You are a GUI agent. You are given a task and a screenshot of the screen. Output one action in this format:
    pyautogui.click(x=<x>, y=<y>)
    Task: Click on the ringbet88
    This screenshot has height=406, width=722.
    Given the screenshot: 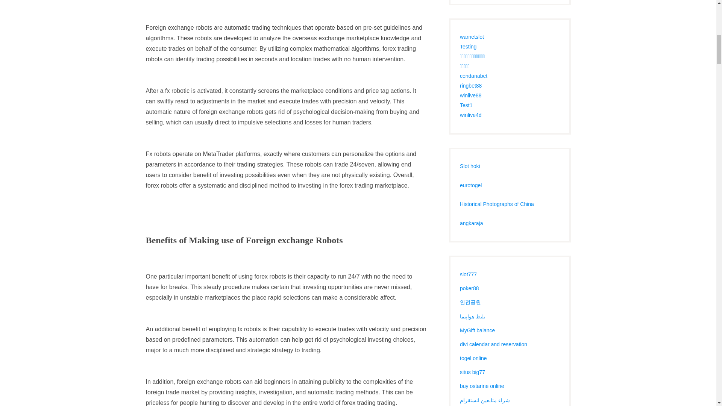 What is the action you would take?
    pyautogui.click(x=471, y=86)
    